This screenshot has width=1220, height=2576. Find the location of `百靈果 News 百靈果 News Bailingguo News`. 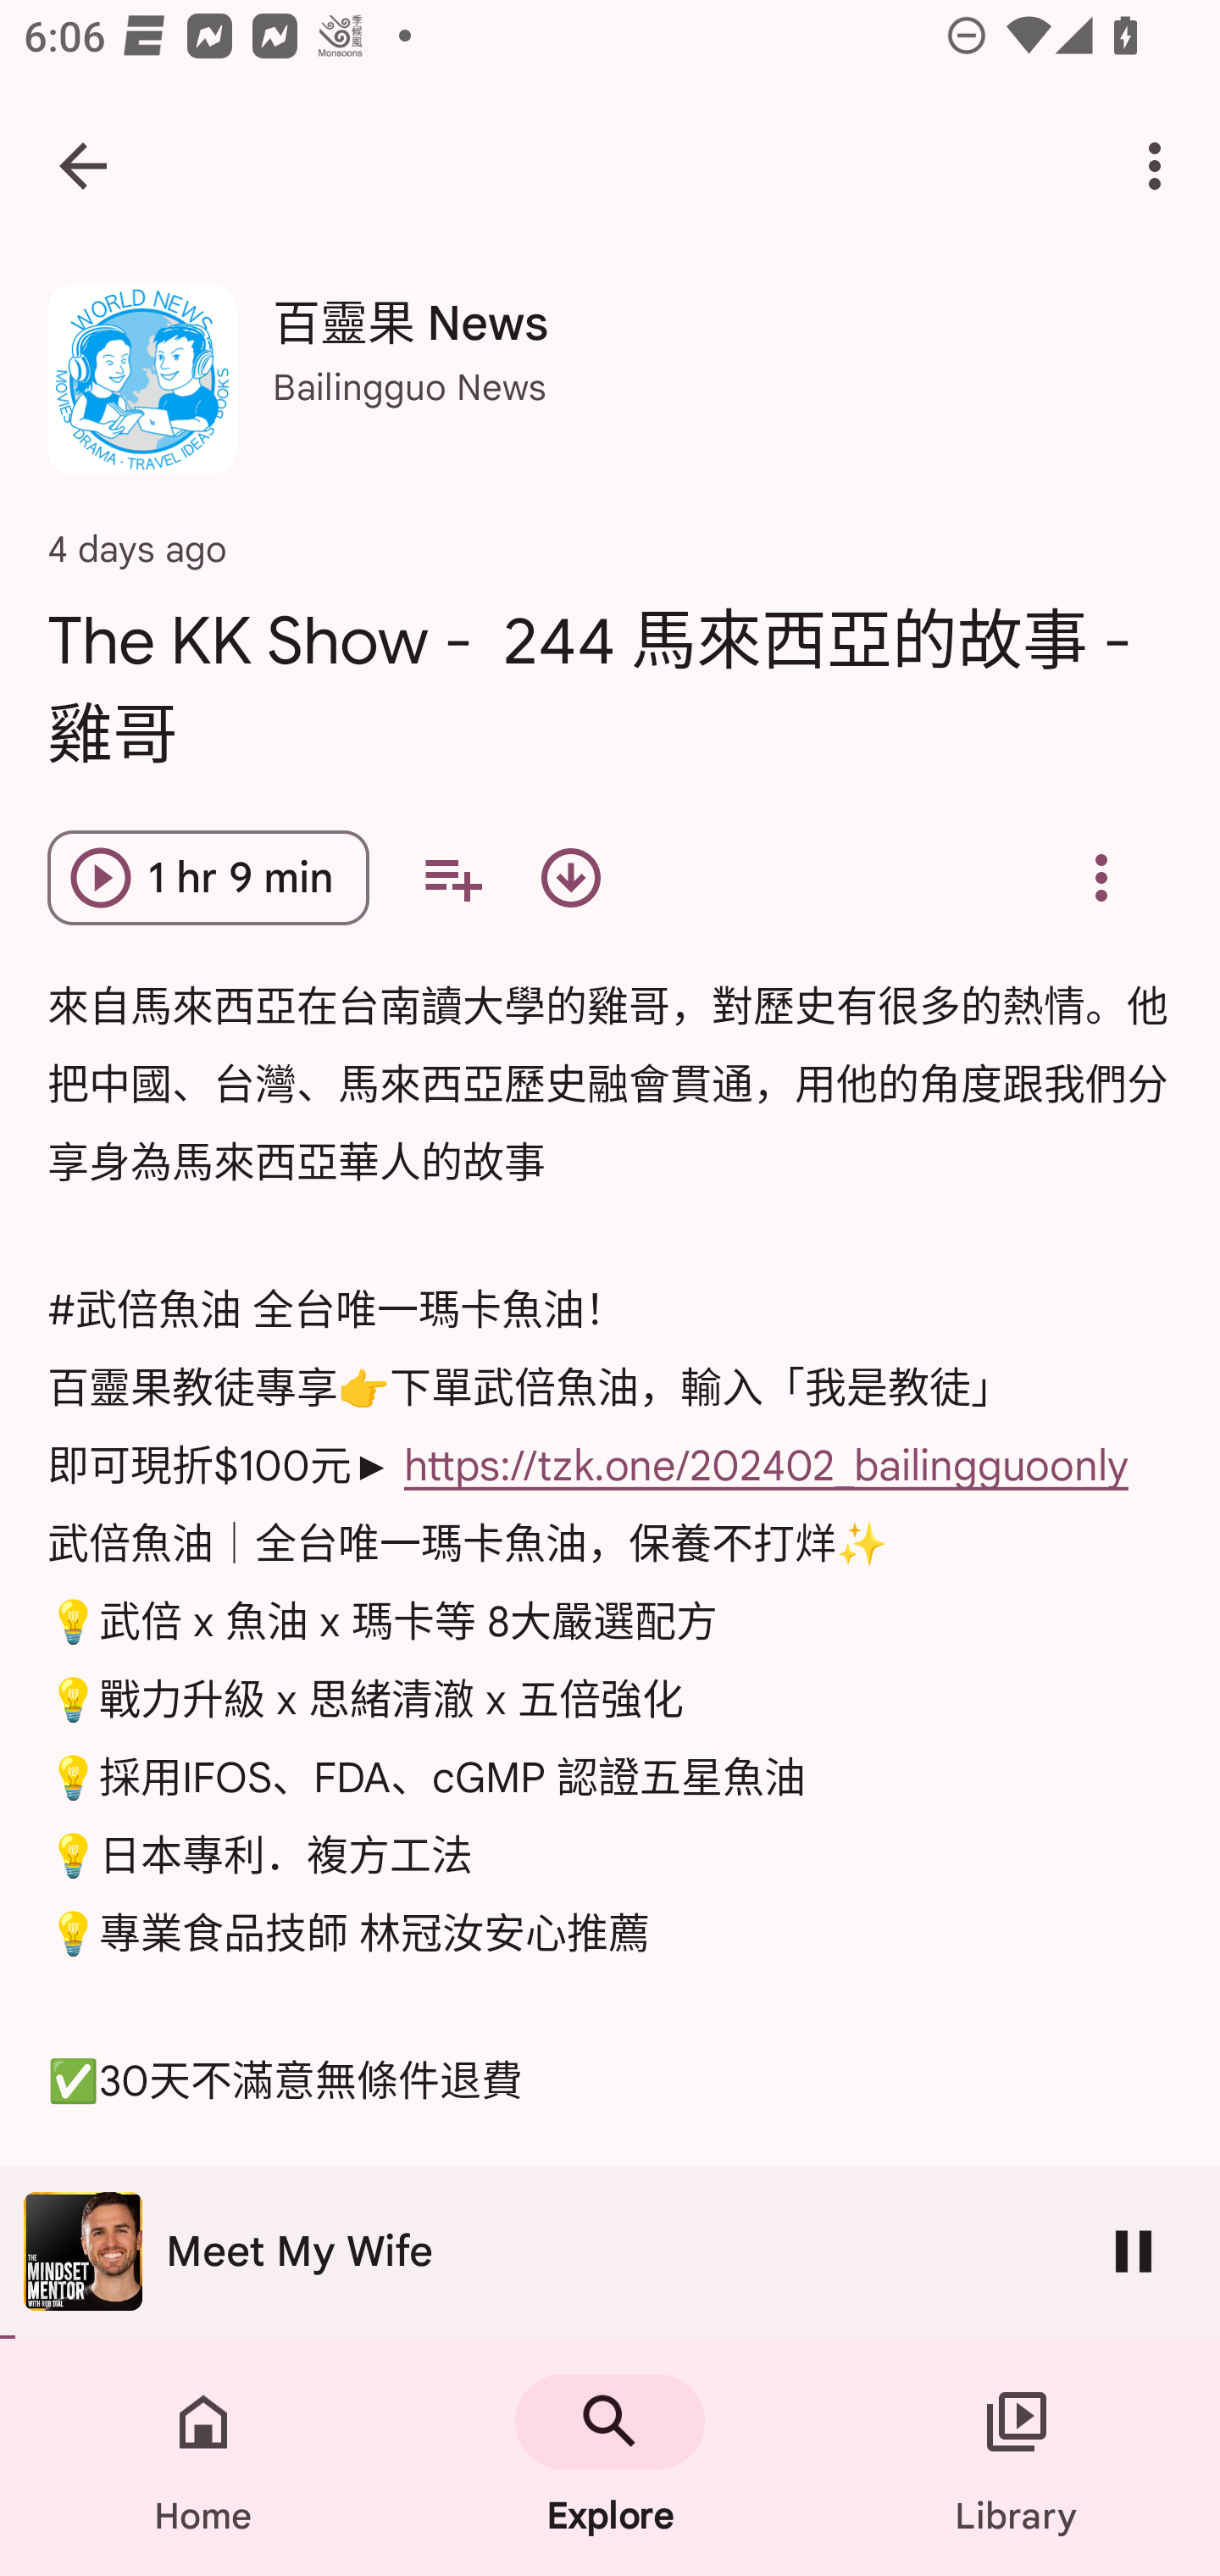

百靈果 News 百靈果 News Bailingguo News is located at coordinates (610, 391).